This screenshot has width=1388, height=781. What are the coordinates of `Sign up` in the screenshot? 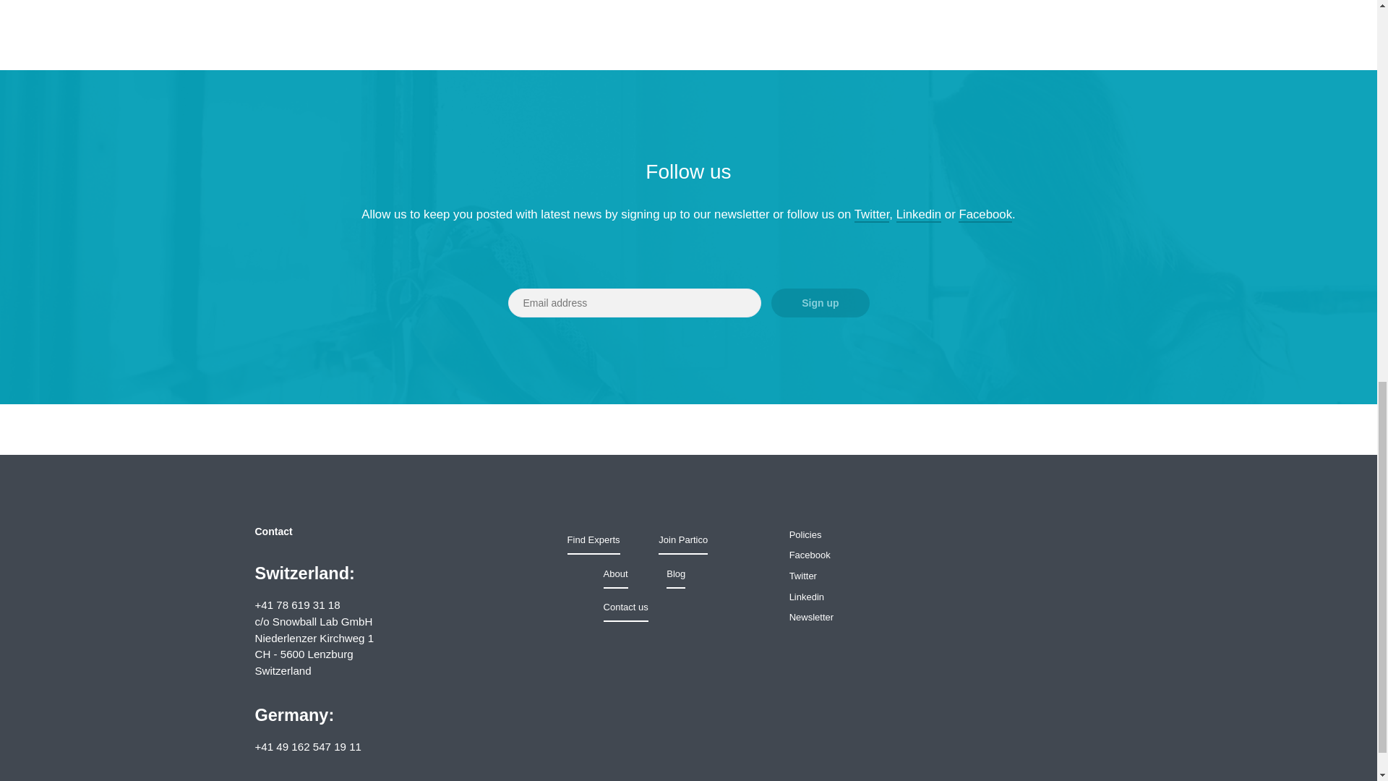 It's located at (820, 302).